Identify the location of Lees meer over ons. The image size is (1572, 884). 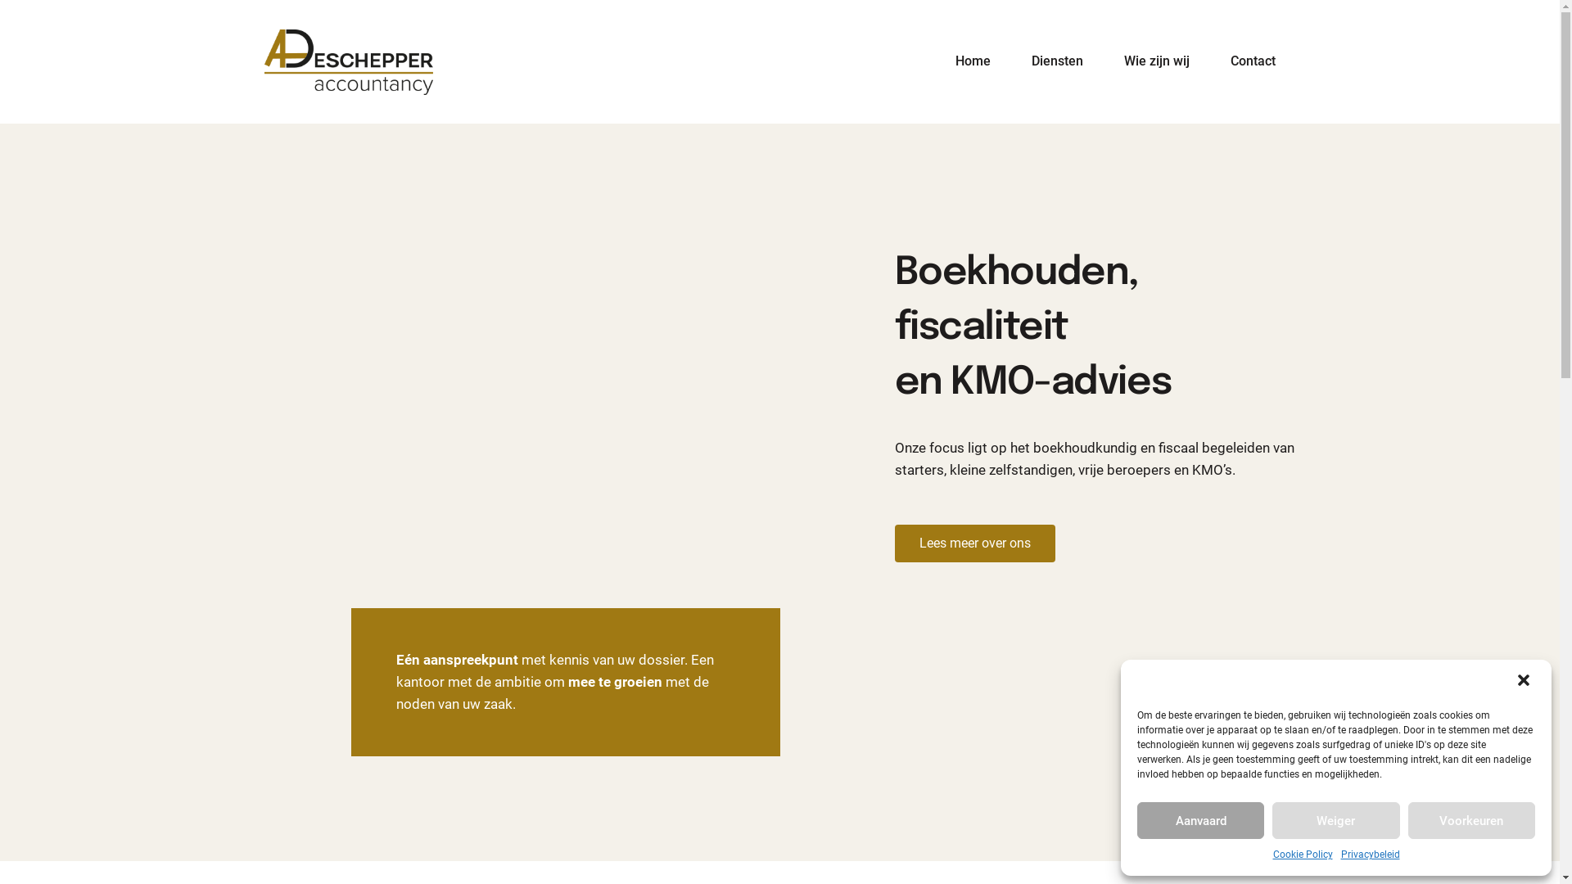
(974, 543).